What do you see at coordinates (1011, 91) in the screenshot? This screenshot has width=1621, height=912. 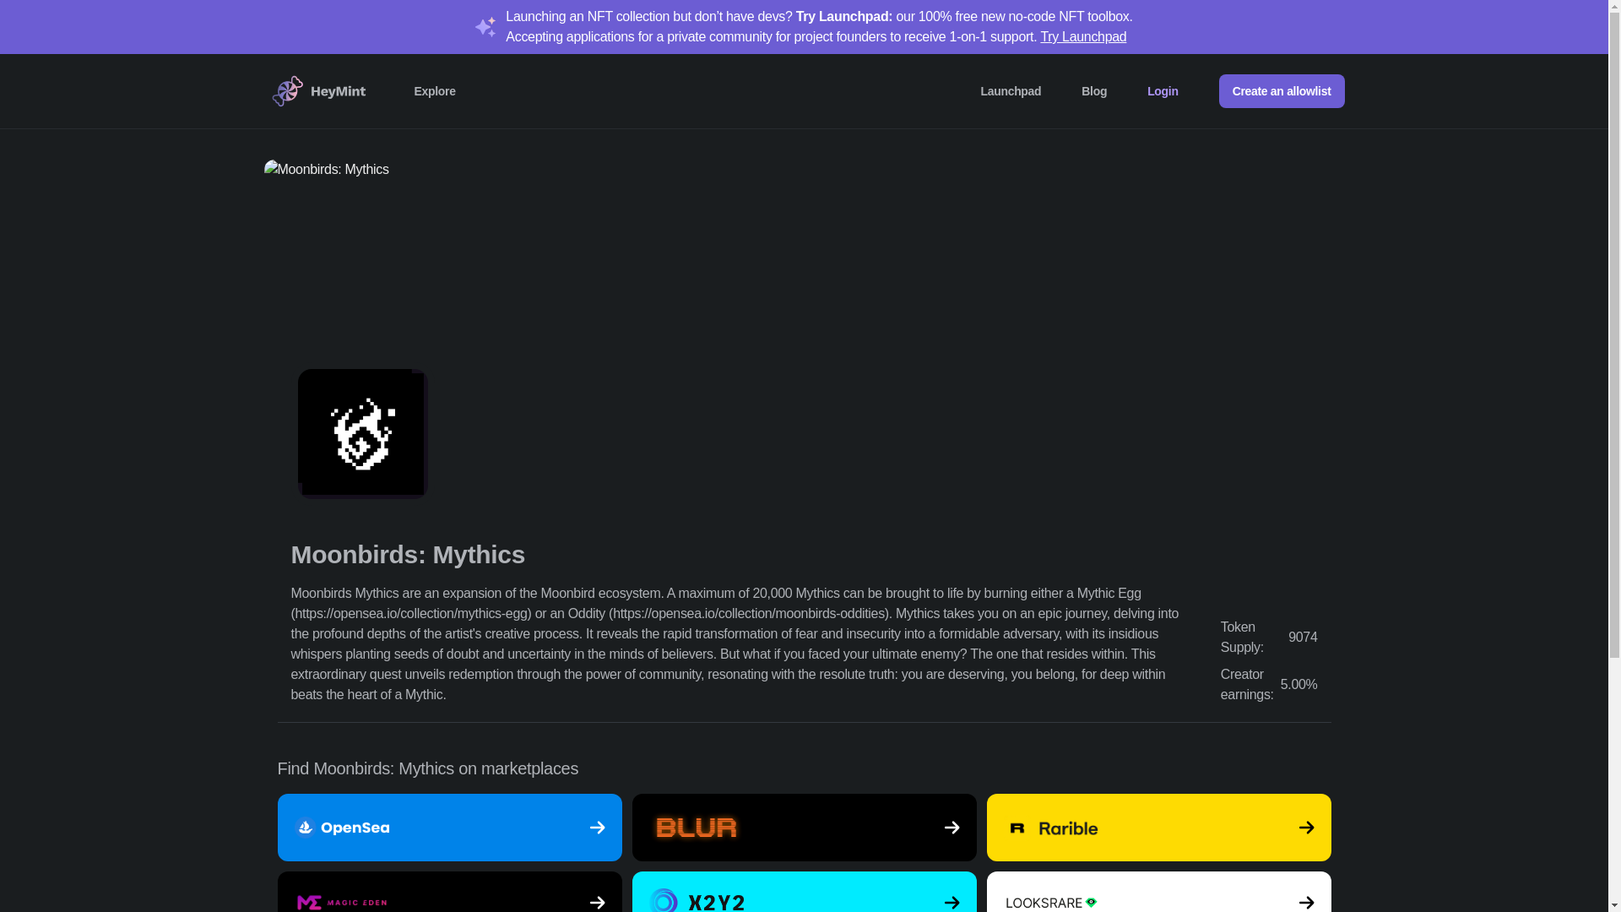 I see `Launchpad` at bounding box center [1011, 91].